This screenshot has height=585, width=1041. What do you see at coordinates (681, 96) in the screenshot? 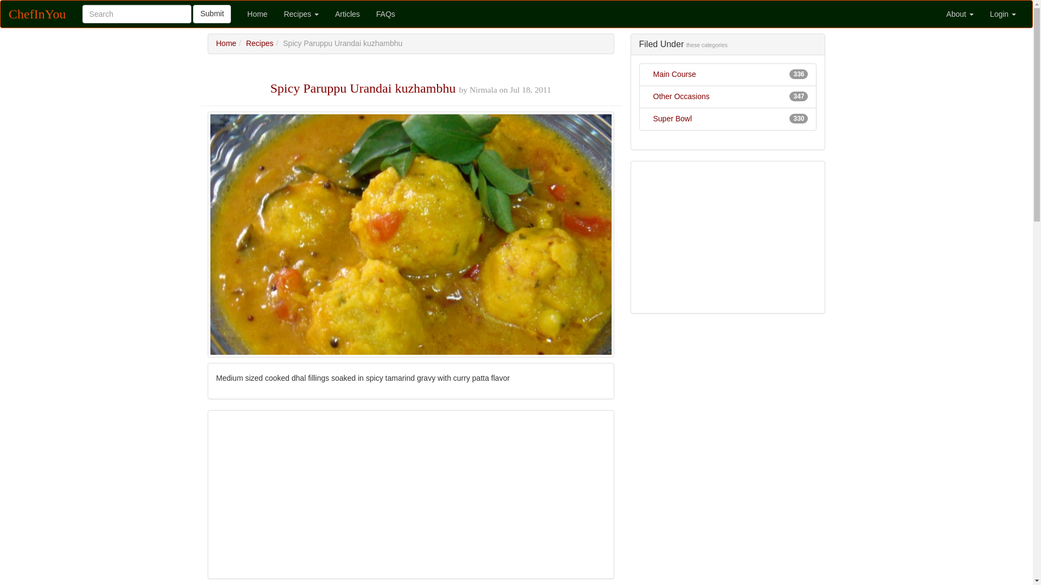
I see `Other Occasions` at bounding box center [681, 96].